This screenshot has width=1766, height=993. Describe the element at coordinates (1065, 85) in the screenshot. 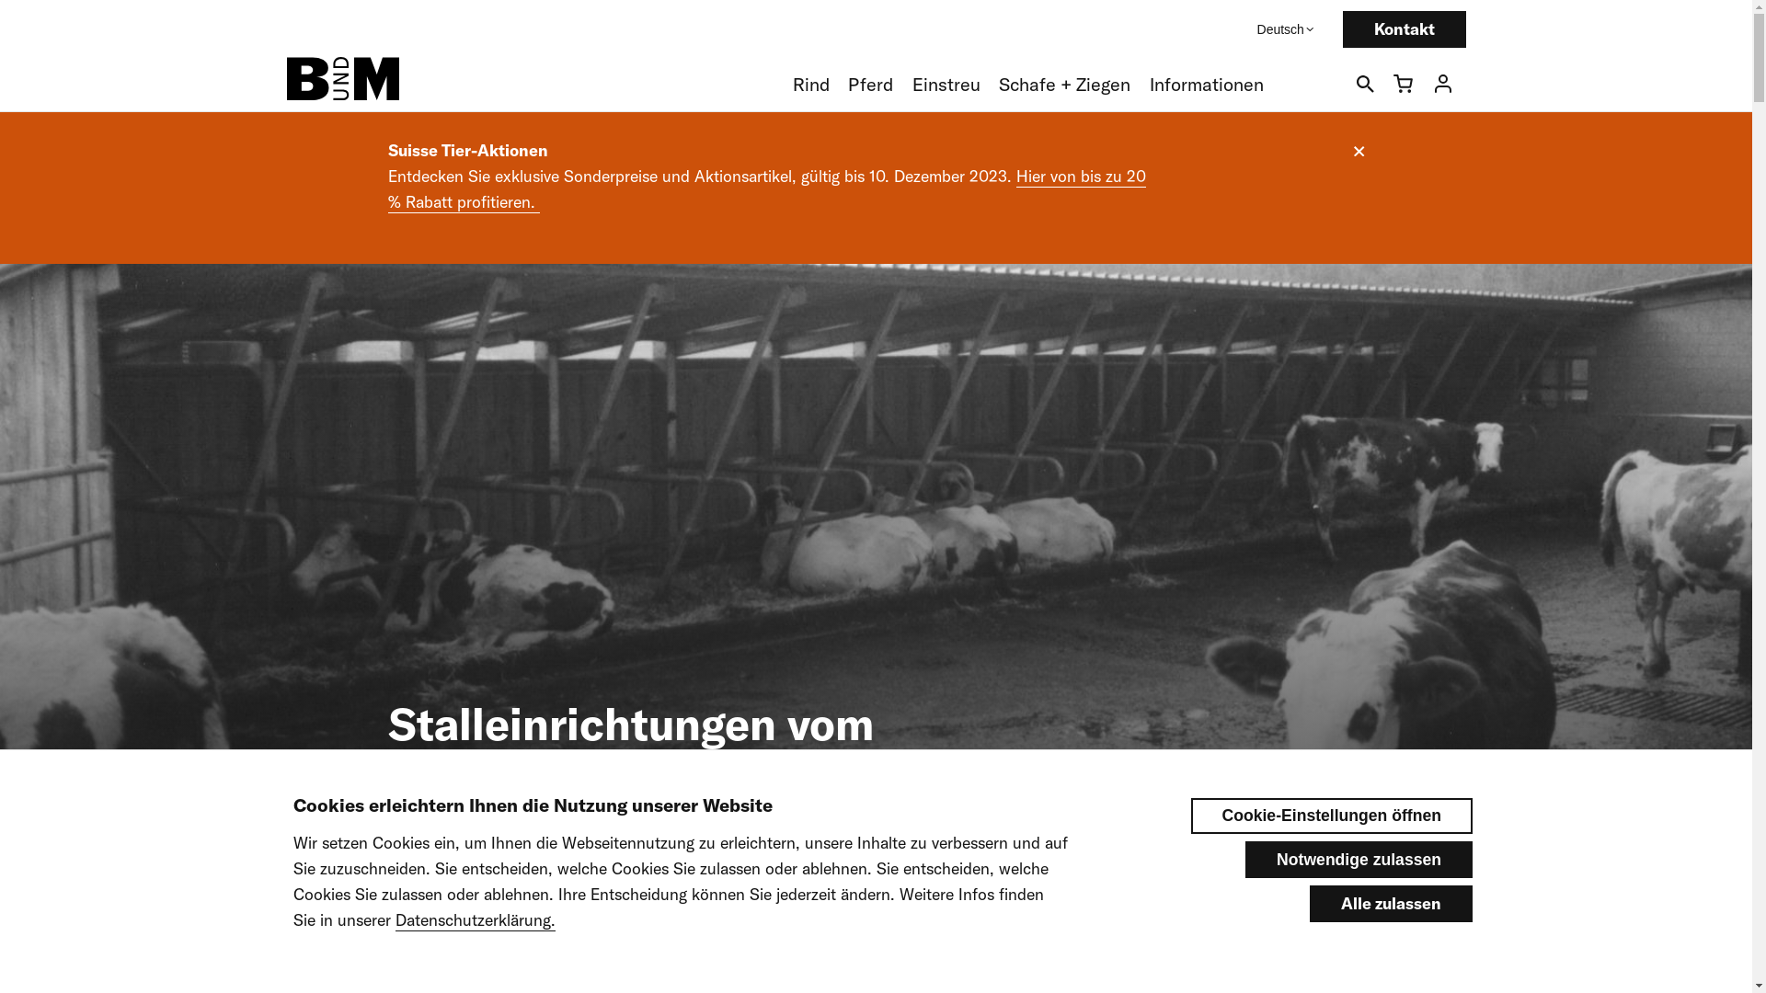

I see `Schafe + Ziegen` at that location.